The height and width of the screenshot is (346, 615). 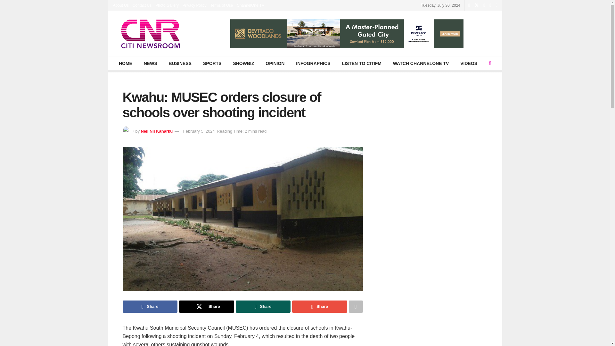 I want to click on HOME, so click(x=126, y=63).